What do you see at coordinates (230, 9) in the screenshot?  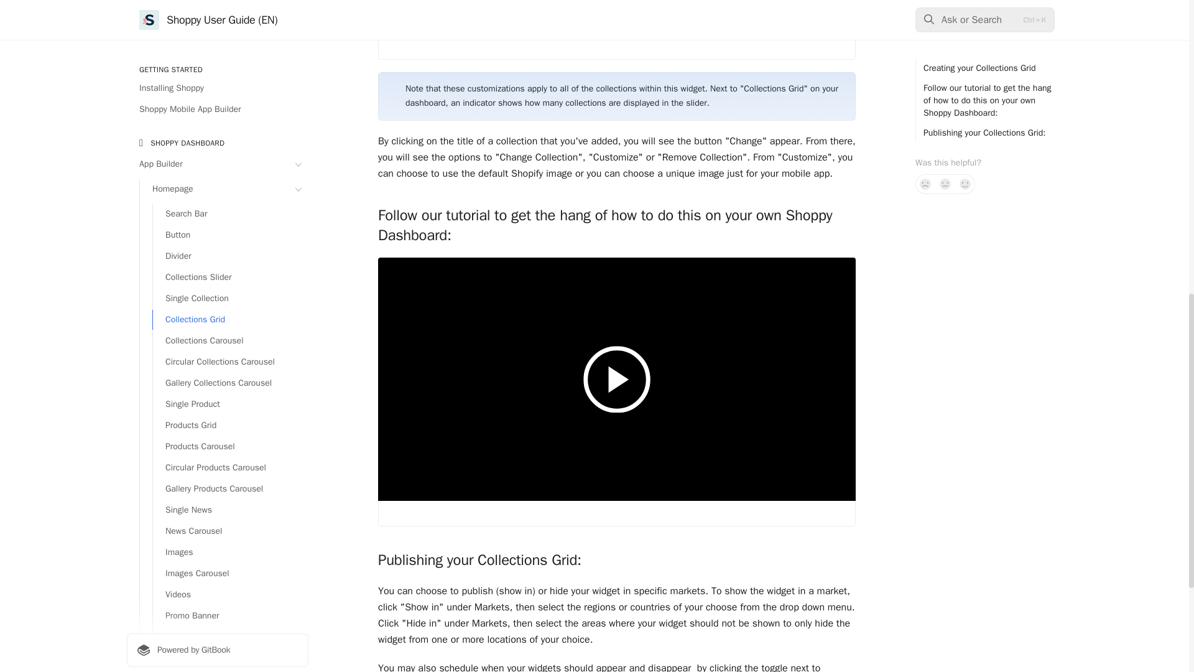 I see `Text` at bounding box center [230, 9].